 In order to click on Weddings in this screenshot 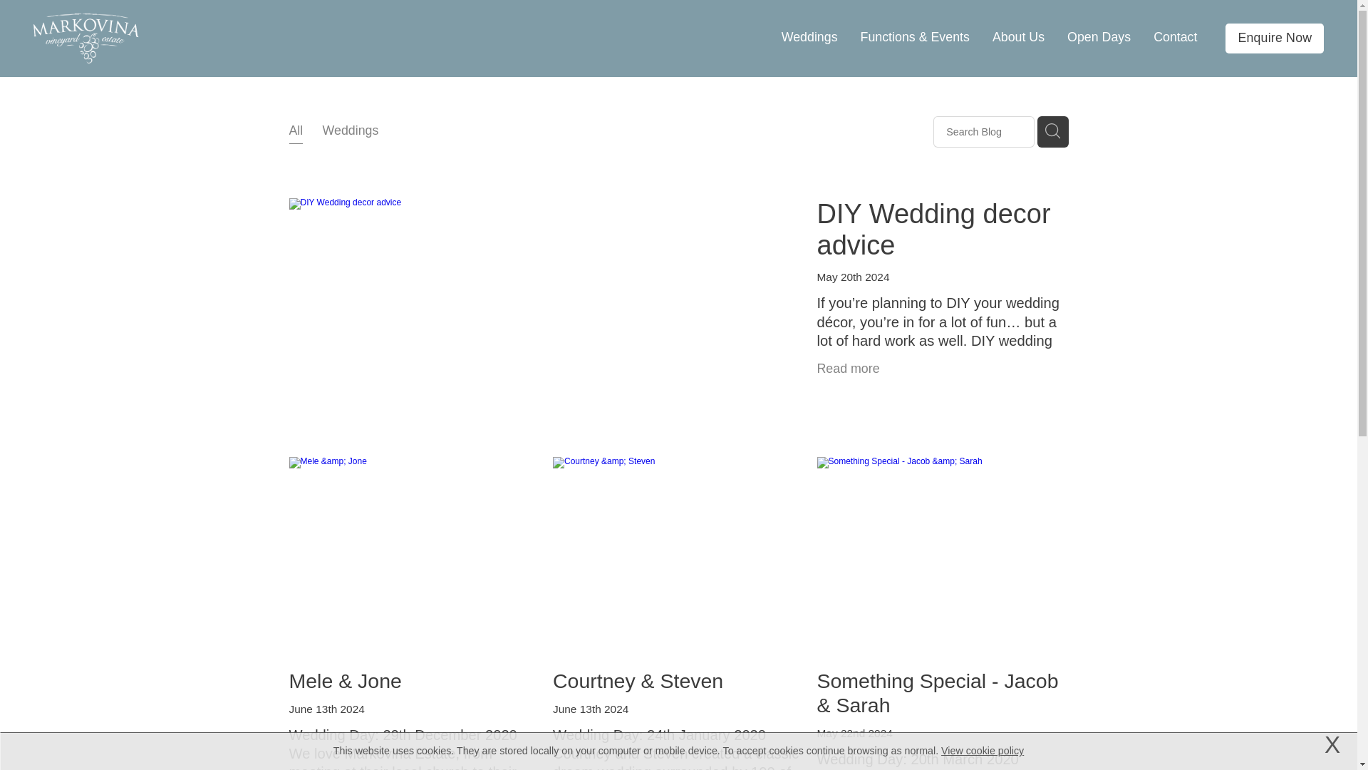, I will do `click(809, 37)`.